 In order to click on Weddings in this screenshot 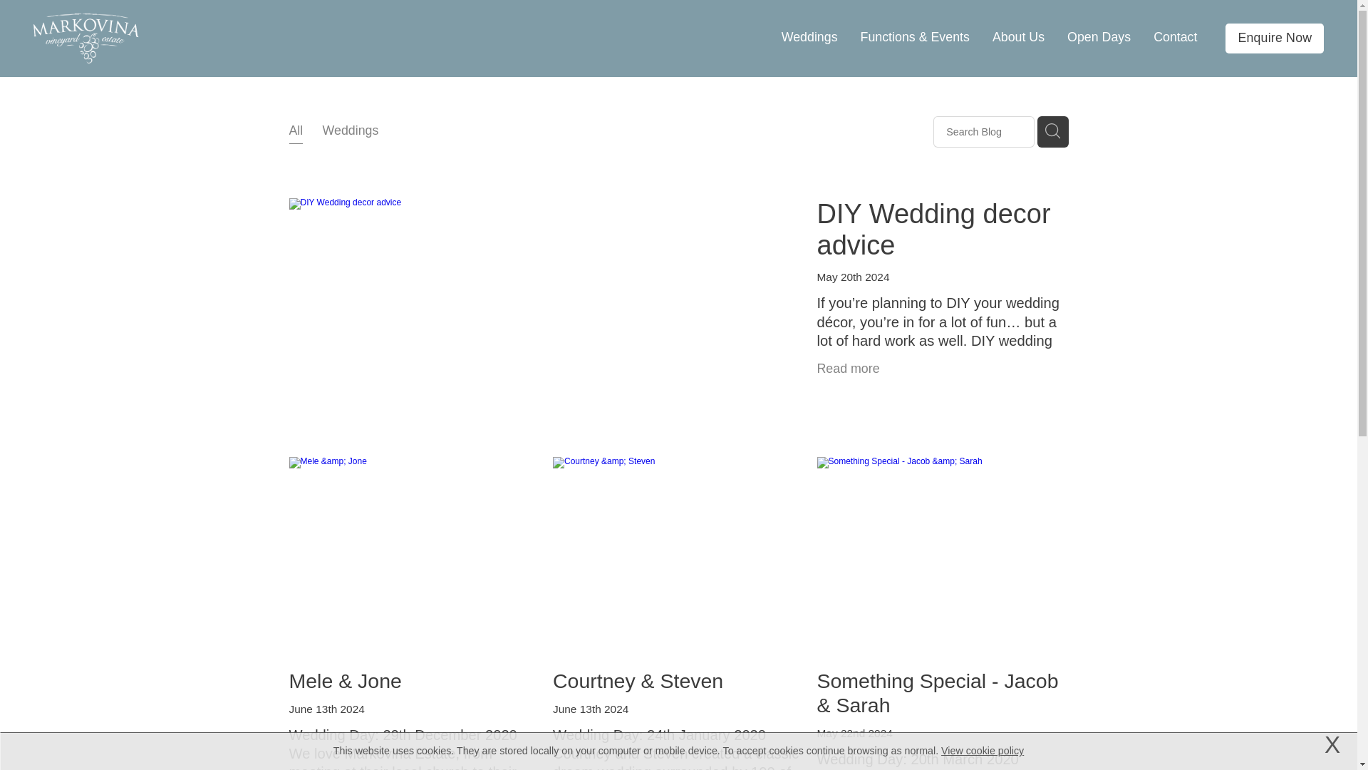, I will do `click(809, 37)`.